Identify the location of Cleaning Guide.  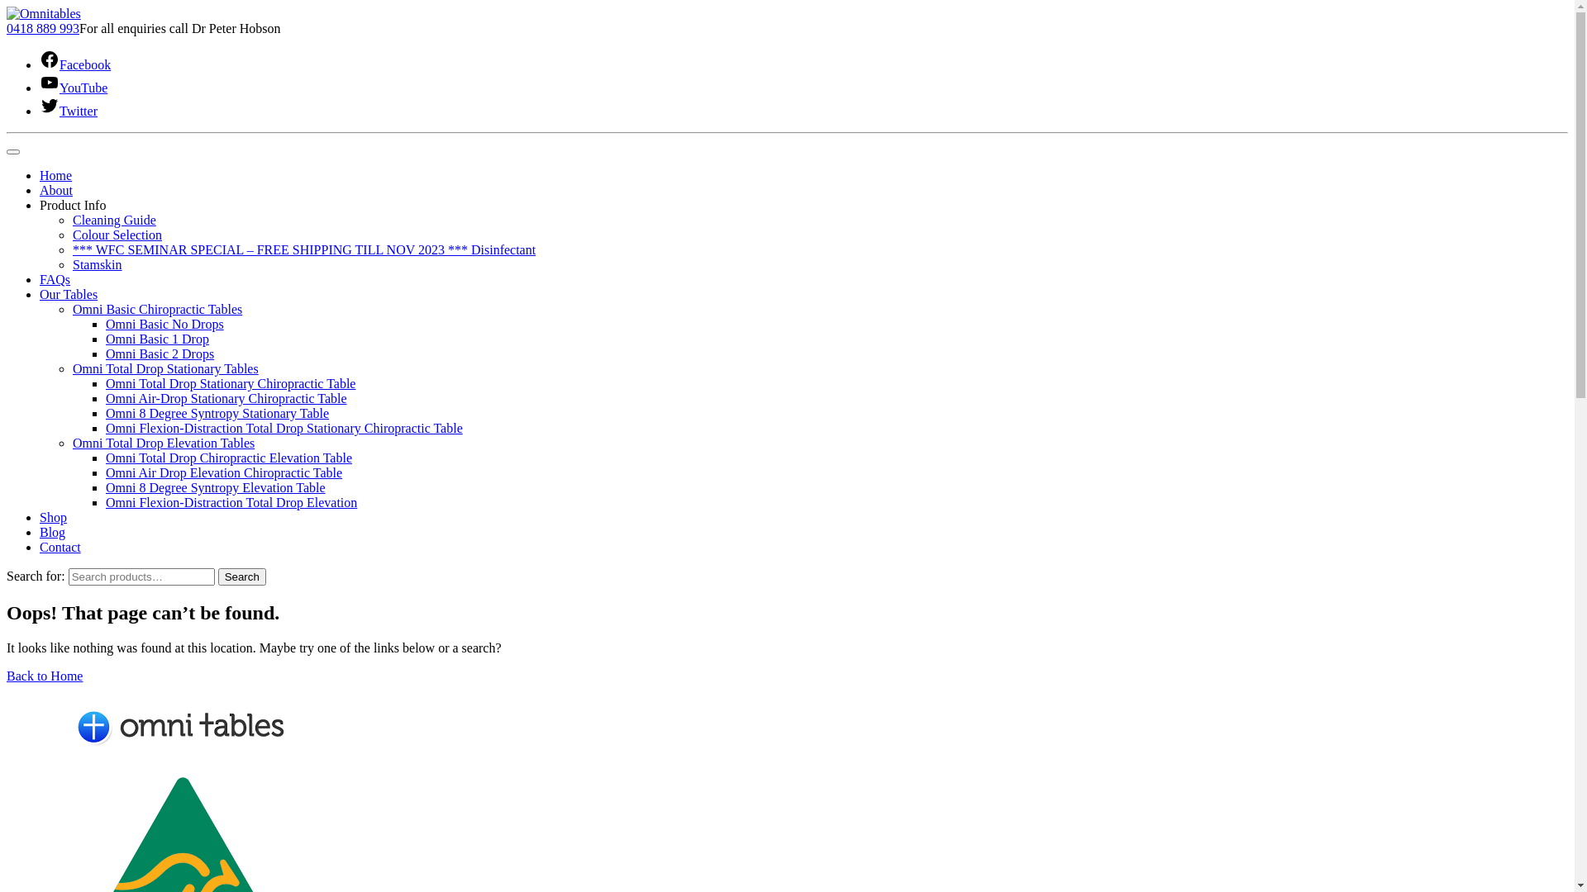
(114, 220).